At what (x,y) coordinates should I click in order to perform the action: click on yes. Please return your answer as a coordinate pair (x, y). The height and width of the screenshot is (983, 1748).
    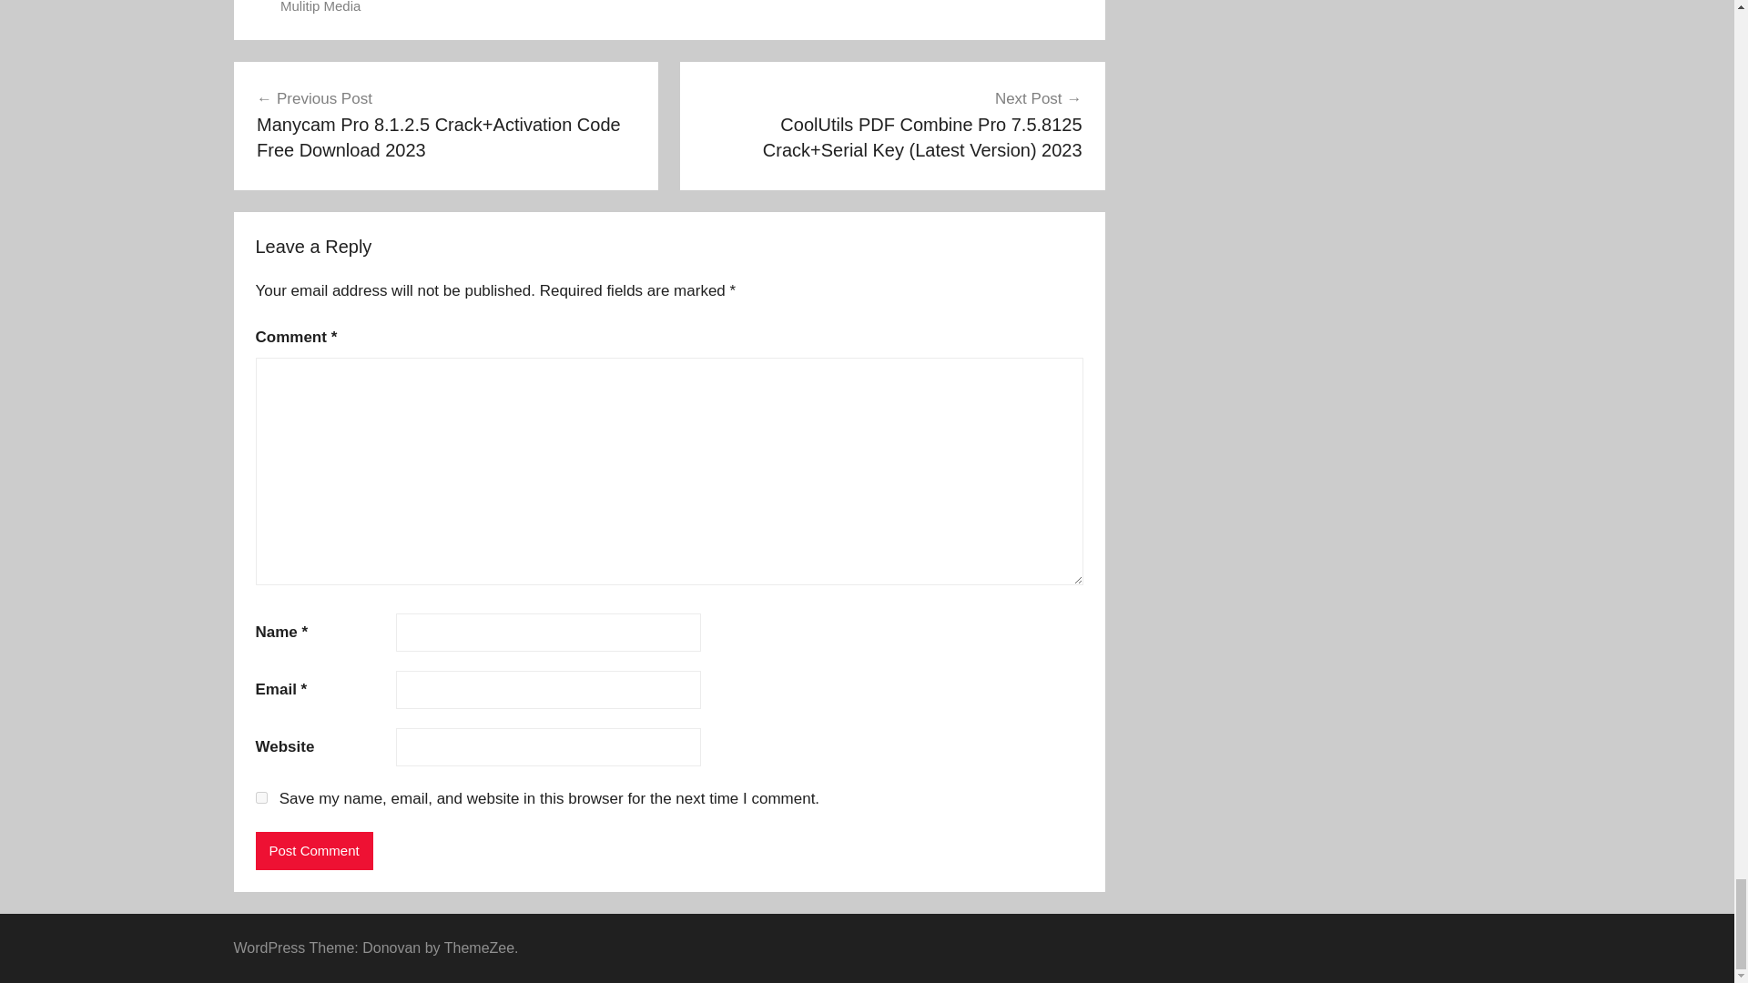
    Looking at the image, I should click on (260, 797).